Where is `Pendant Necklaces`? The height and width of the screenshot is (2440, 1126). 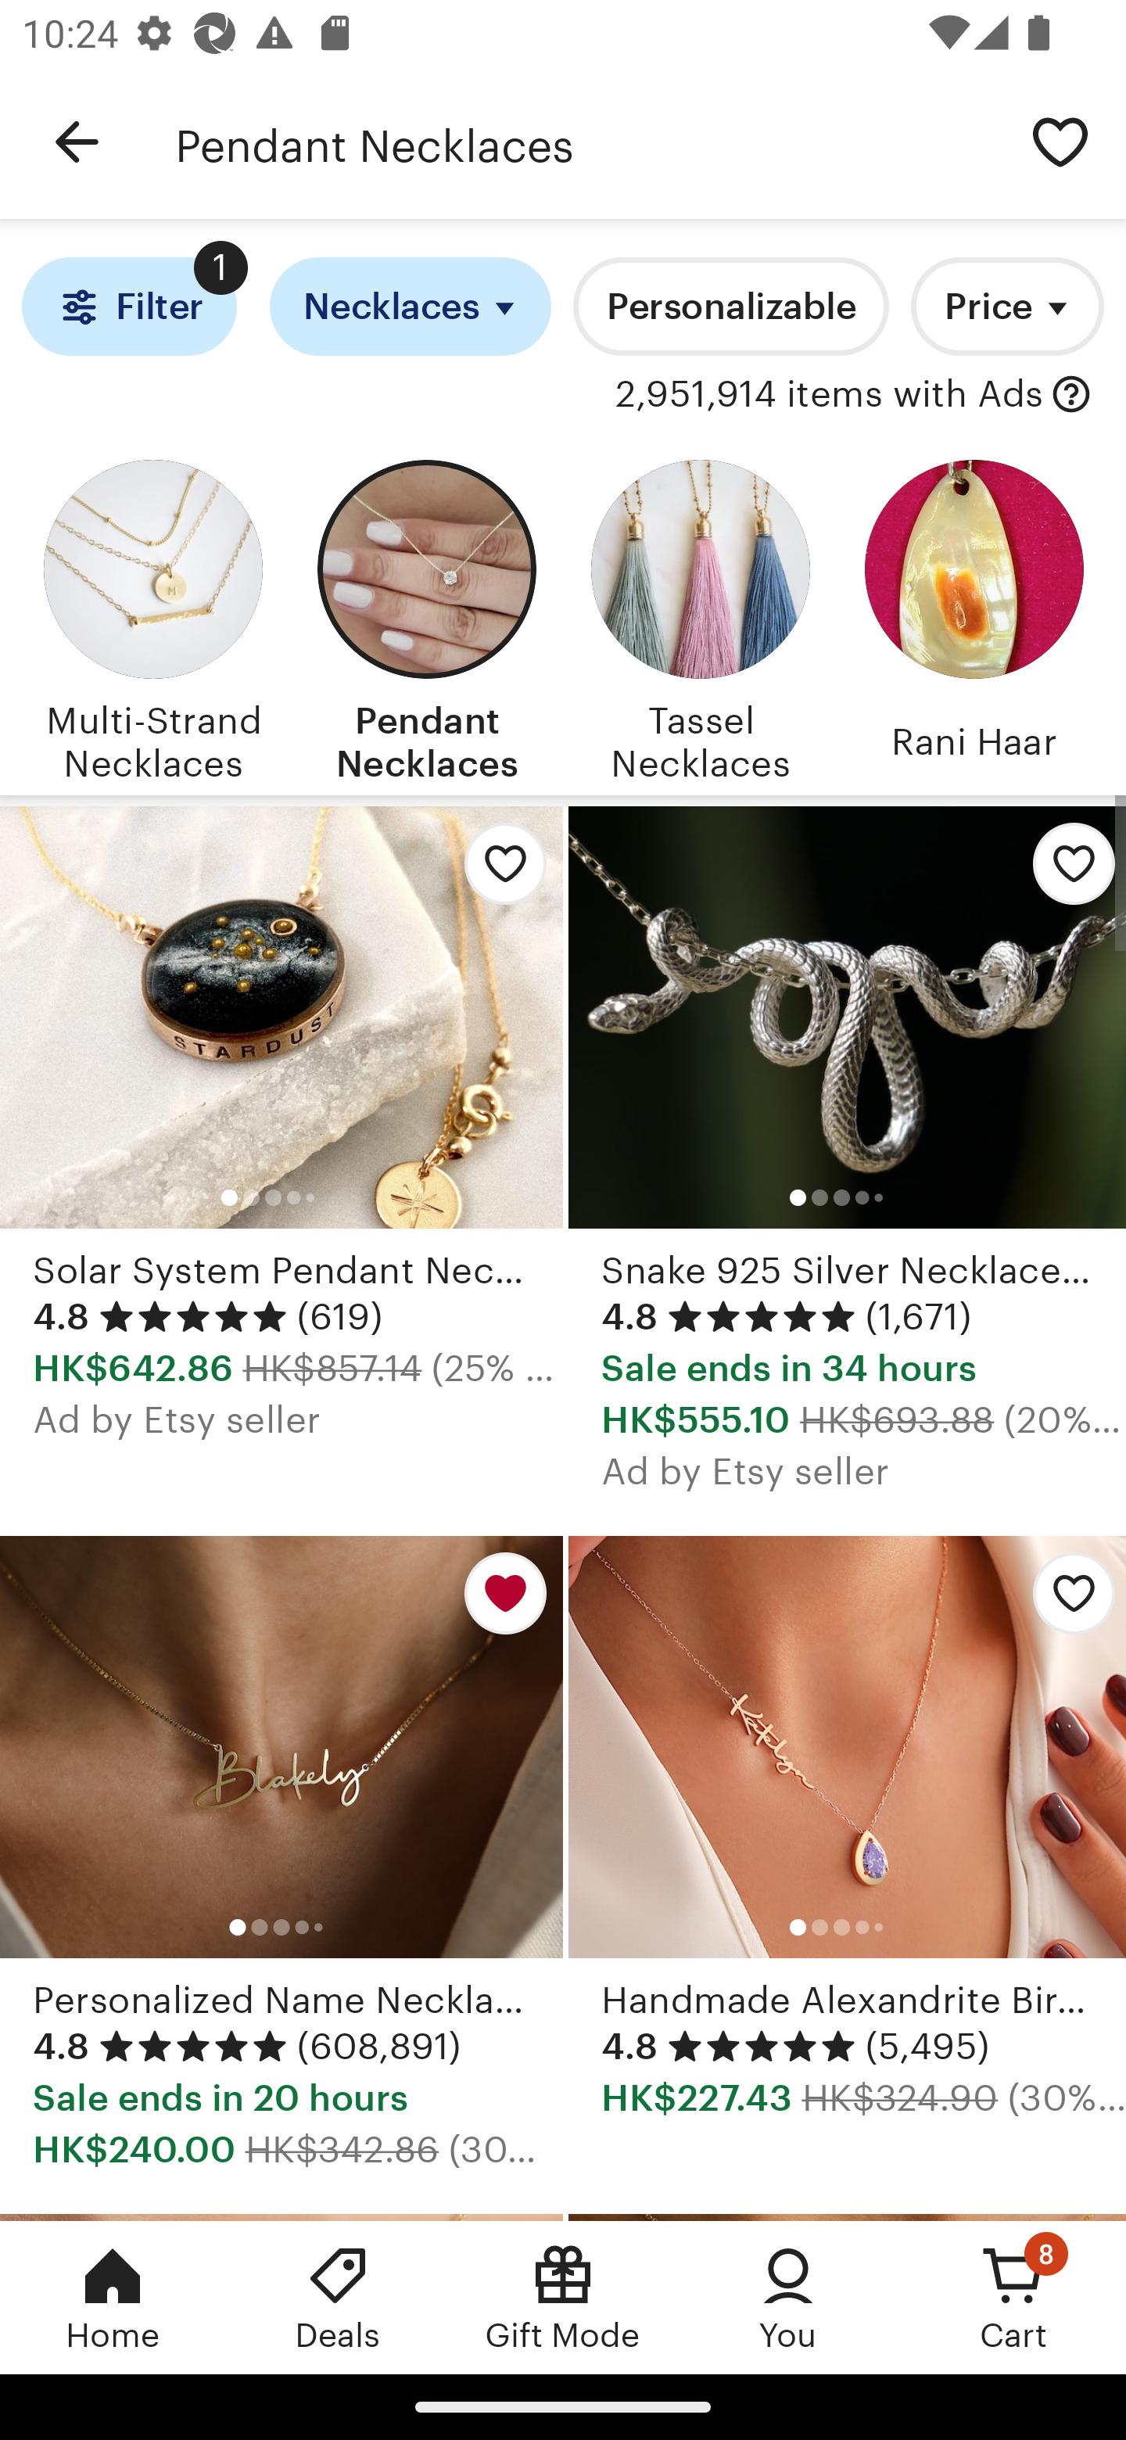 Pendant Necklaces is located at coordinates (426, 616).